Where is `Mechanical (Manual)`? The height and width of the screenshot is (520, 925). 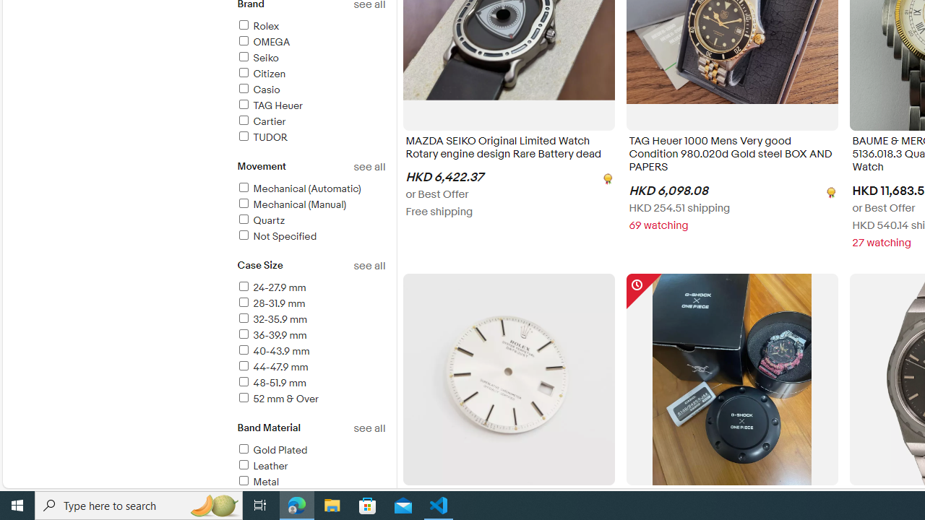
Mechanical (Manual) is located at coordinates (291, 205).